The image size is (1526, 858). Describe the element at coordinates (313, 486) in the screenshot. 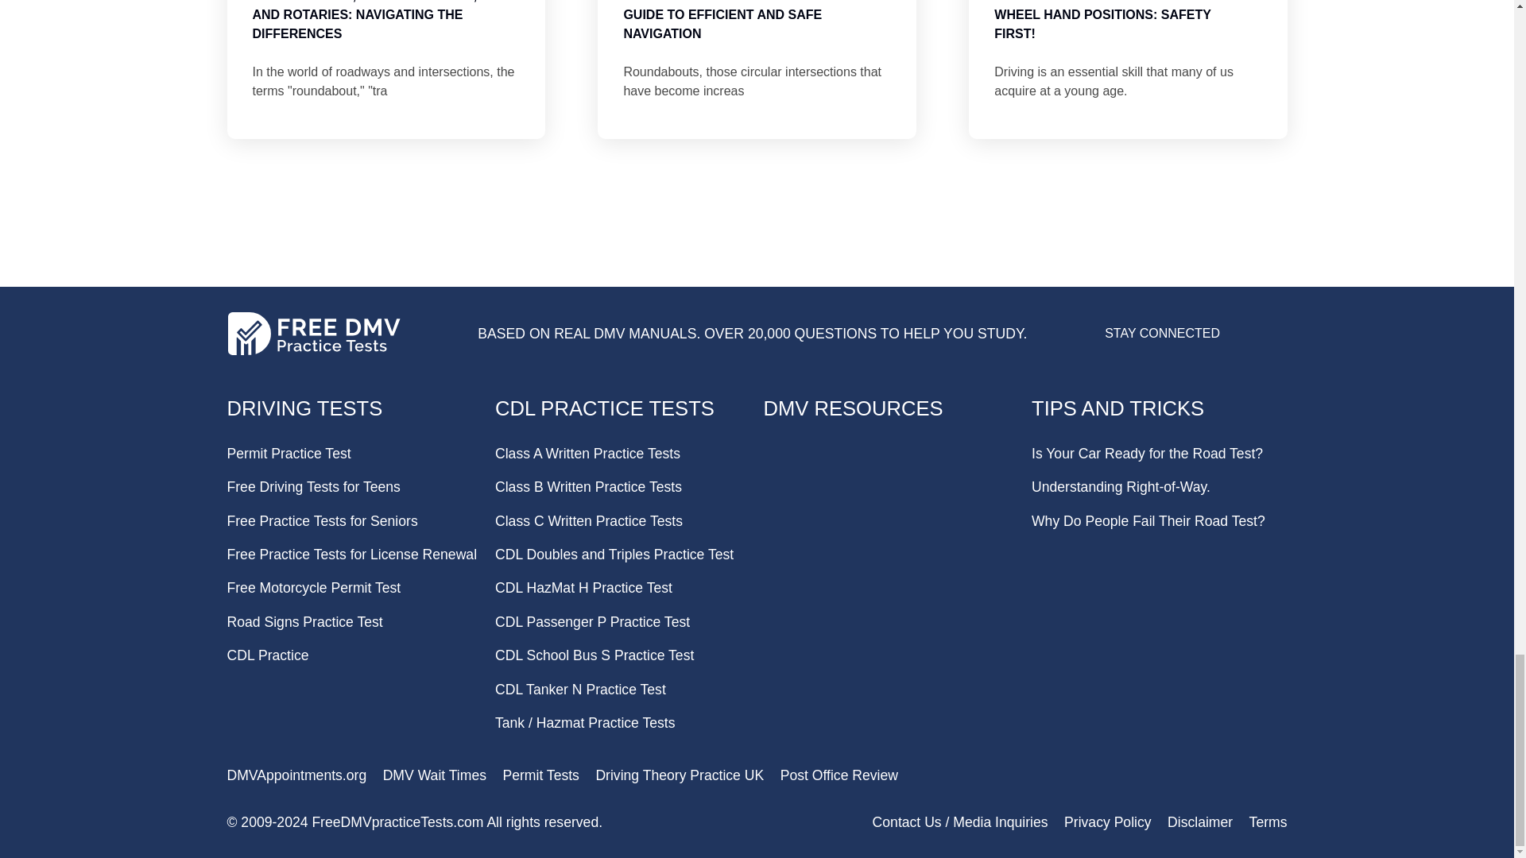

I see `Free Driving Tests for Teenagers` at that location.